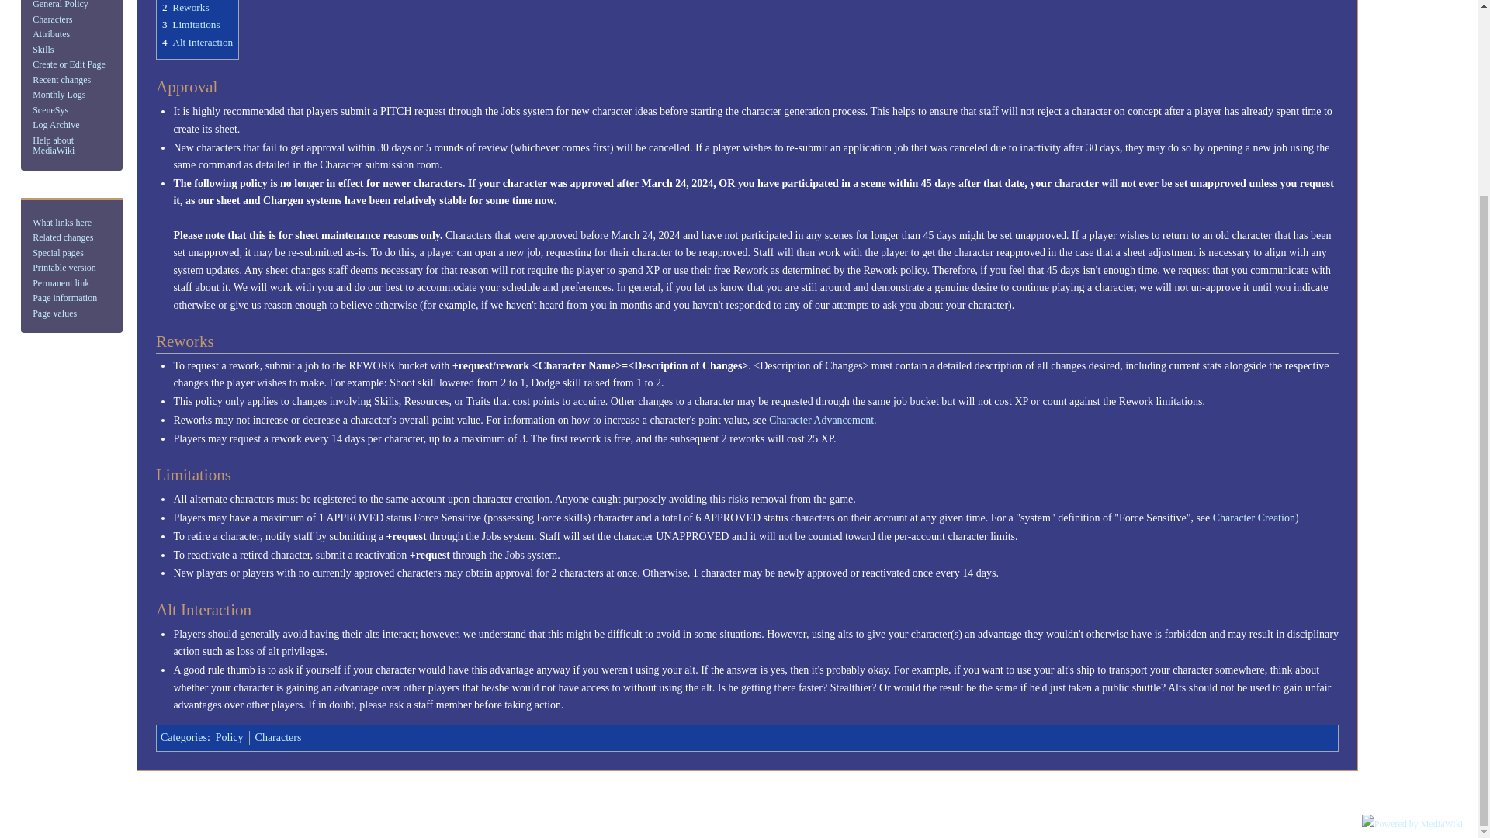 The image size is (1490, 838). What do you see at coordinates (54, 145) in the screenshot?
I see `Help about MediaWiki` at bounding box center [54, 145].